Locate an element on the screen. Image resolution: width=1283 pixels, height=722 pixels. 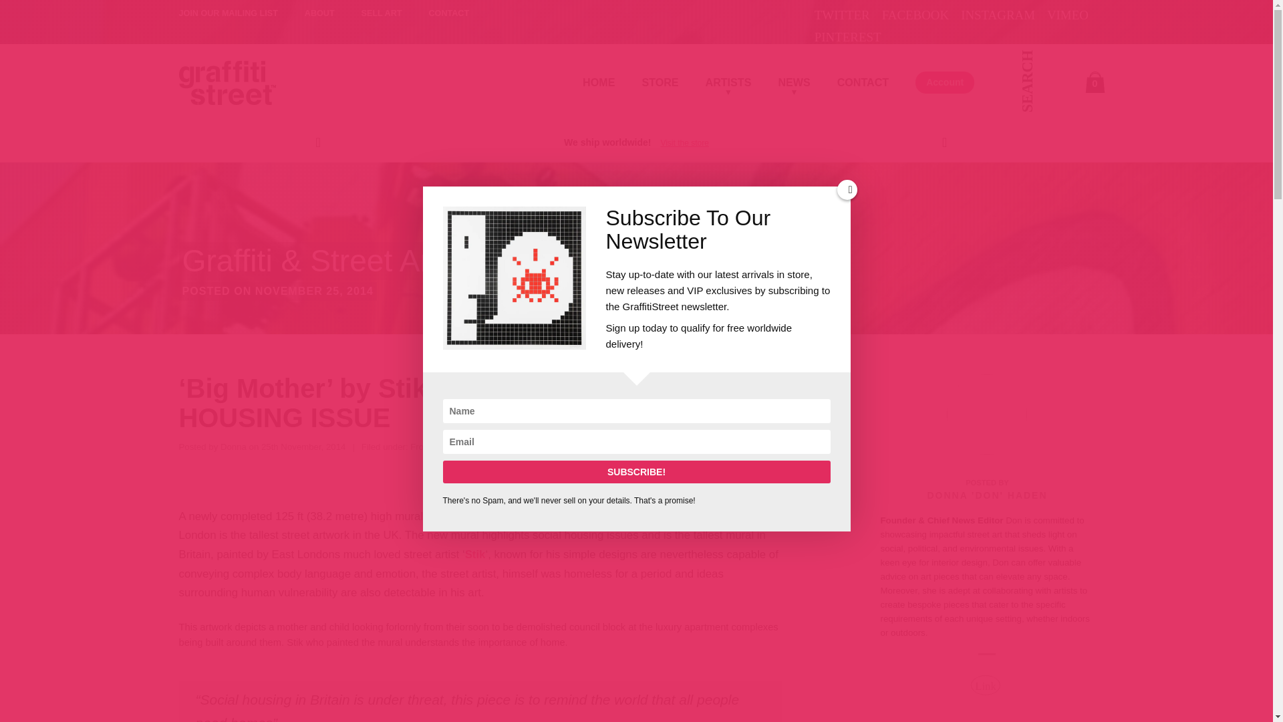
TWITTER is located at coordinates (842, 15).